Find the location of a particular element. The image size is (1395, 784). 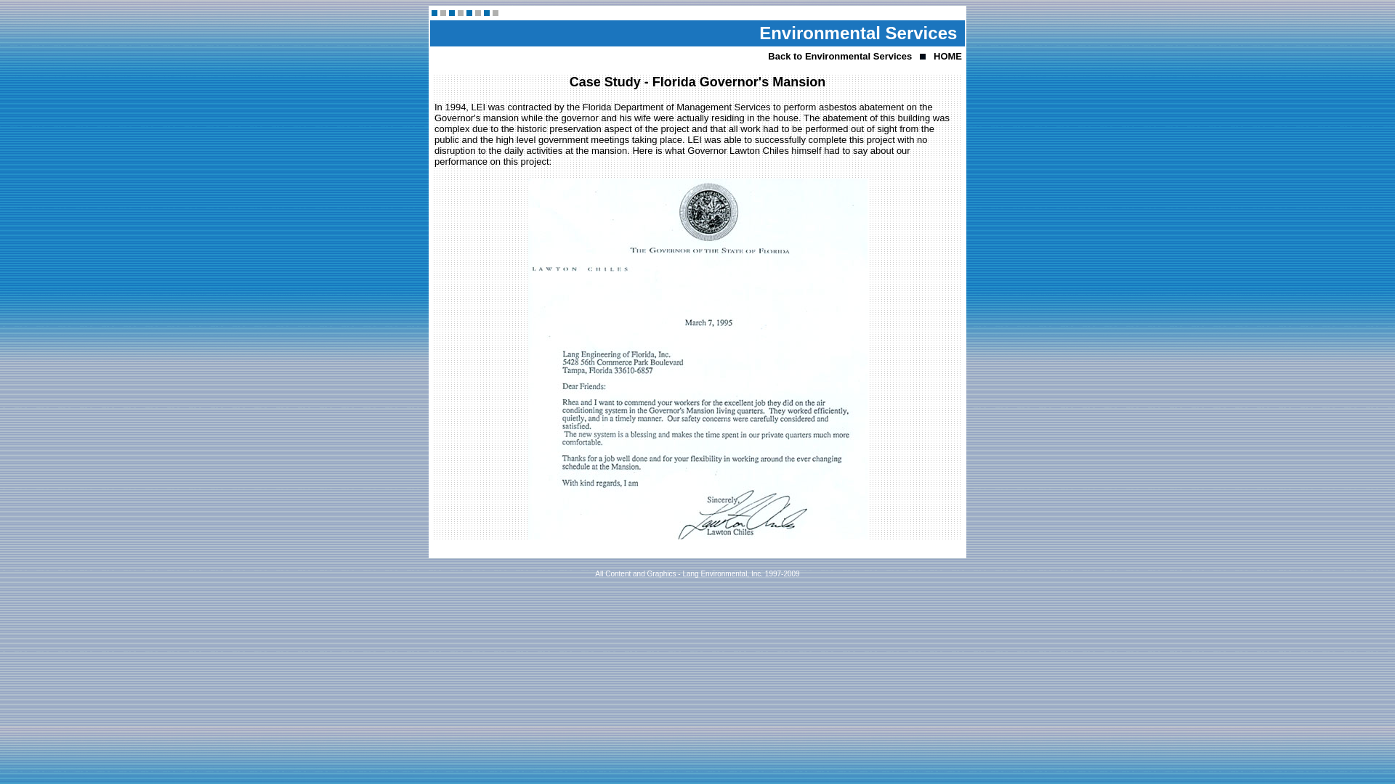

HOME is located at coordinates (947, 57).